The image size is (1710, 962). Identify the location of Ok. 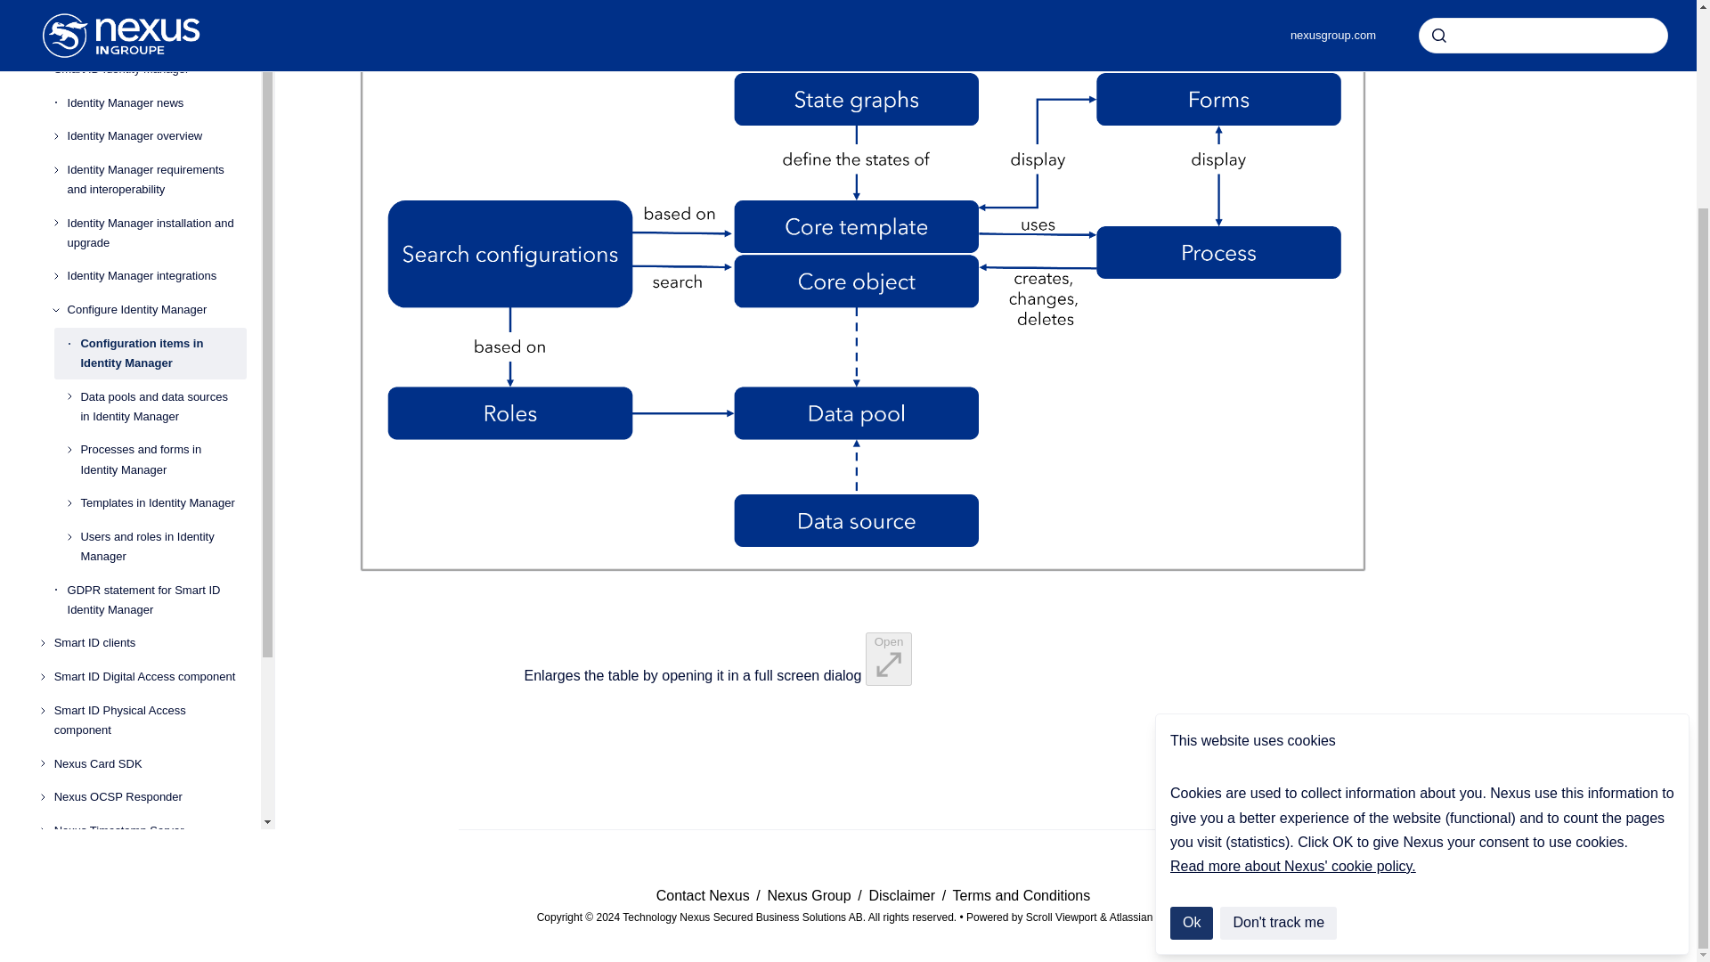
(1191, 670).